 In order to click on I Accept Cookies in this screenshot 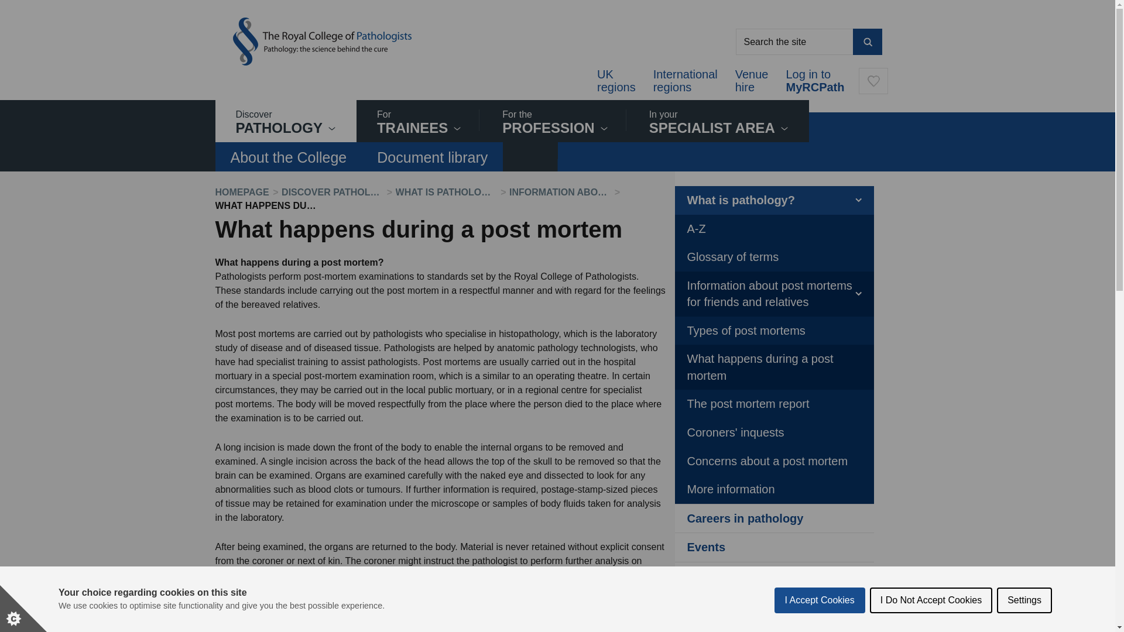, I will do `click(820, 600)`.